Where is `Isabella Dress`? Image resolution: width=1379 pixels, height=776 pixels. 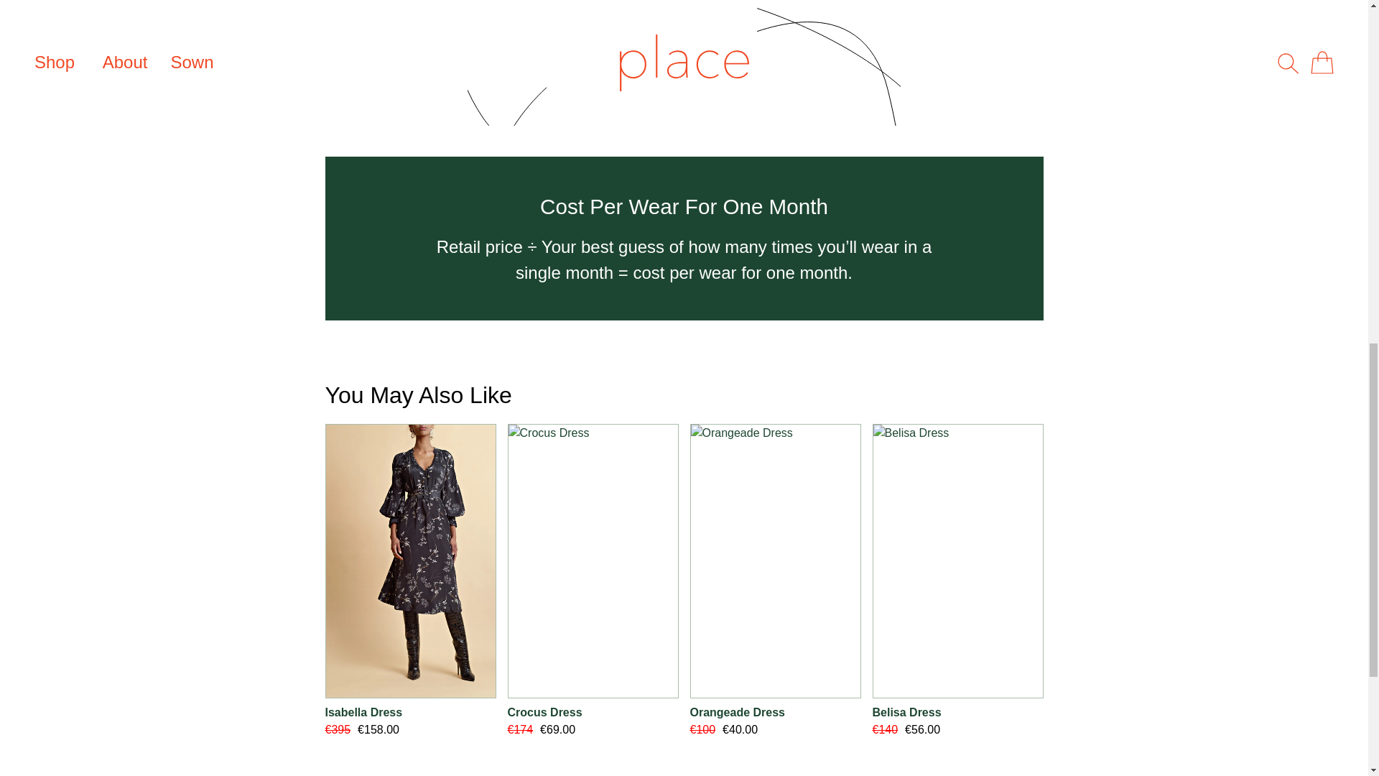
Isabella Dress is located at coordinates (409, 713).